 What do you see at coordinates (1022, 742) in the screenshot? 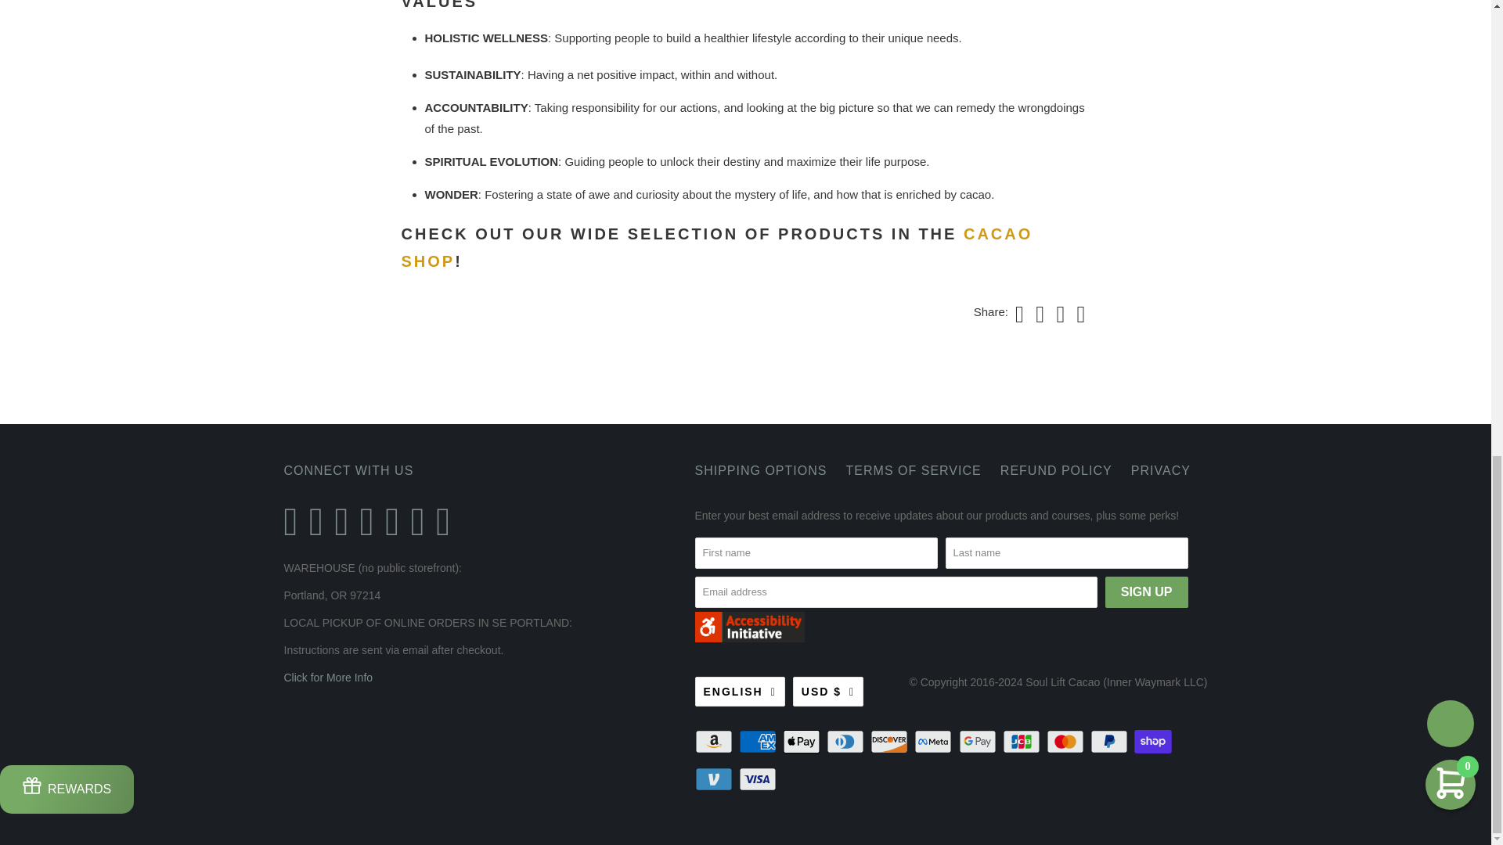
I see `JCB` at bounding box center [1022, 742].